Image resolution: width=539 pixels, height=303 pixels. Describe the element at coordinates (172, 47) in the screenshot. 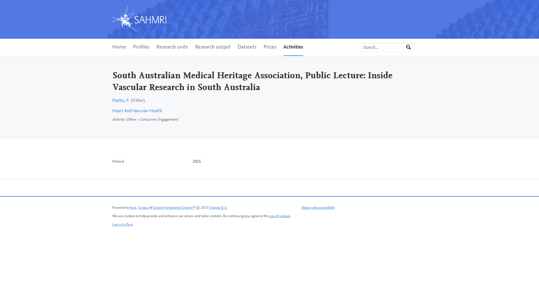

I see `Research units` at that location.